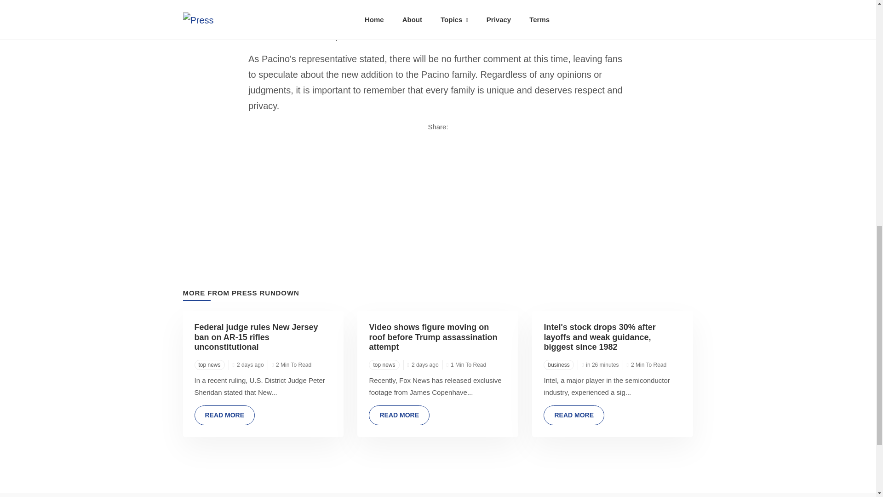  What do you see at coordinates (399, 415) in the screenshot?
I see `READ MORE` at bounding box center [399, 415].